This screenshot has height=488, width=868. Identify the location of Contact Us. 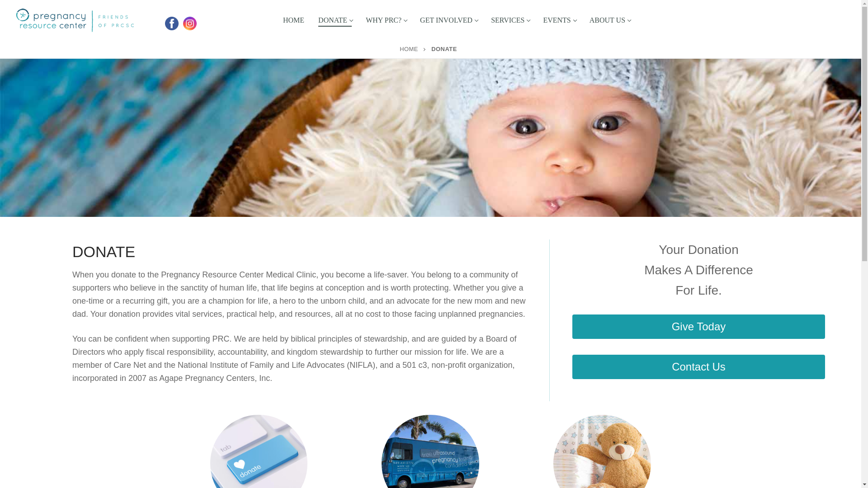
(409, 49).